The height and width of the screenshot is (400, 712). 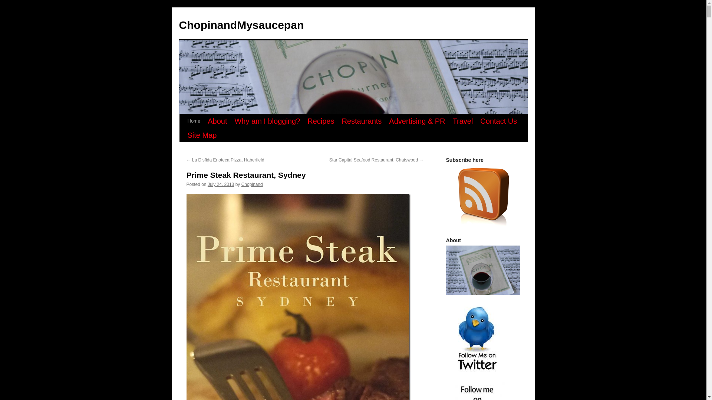 I want to click on Recipes, so click(x=320, y=121).